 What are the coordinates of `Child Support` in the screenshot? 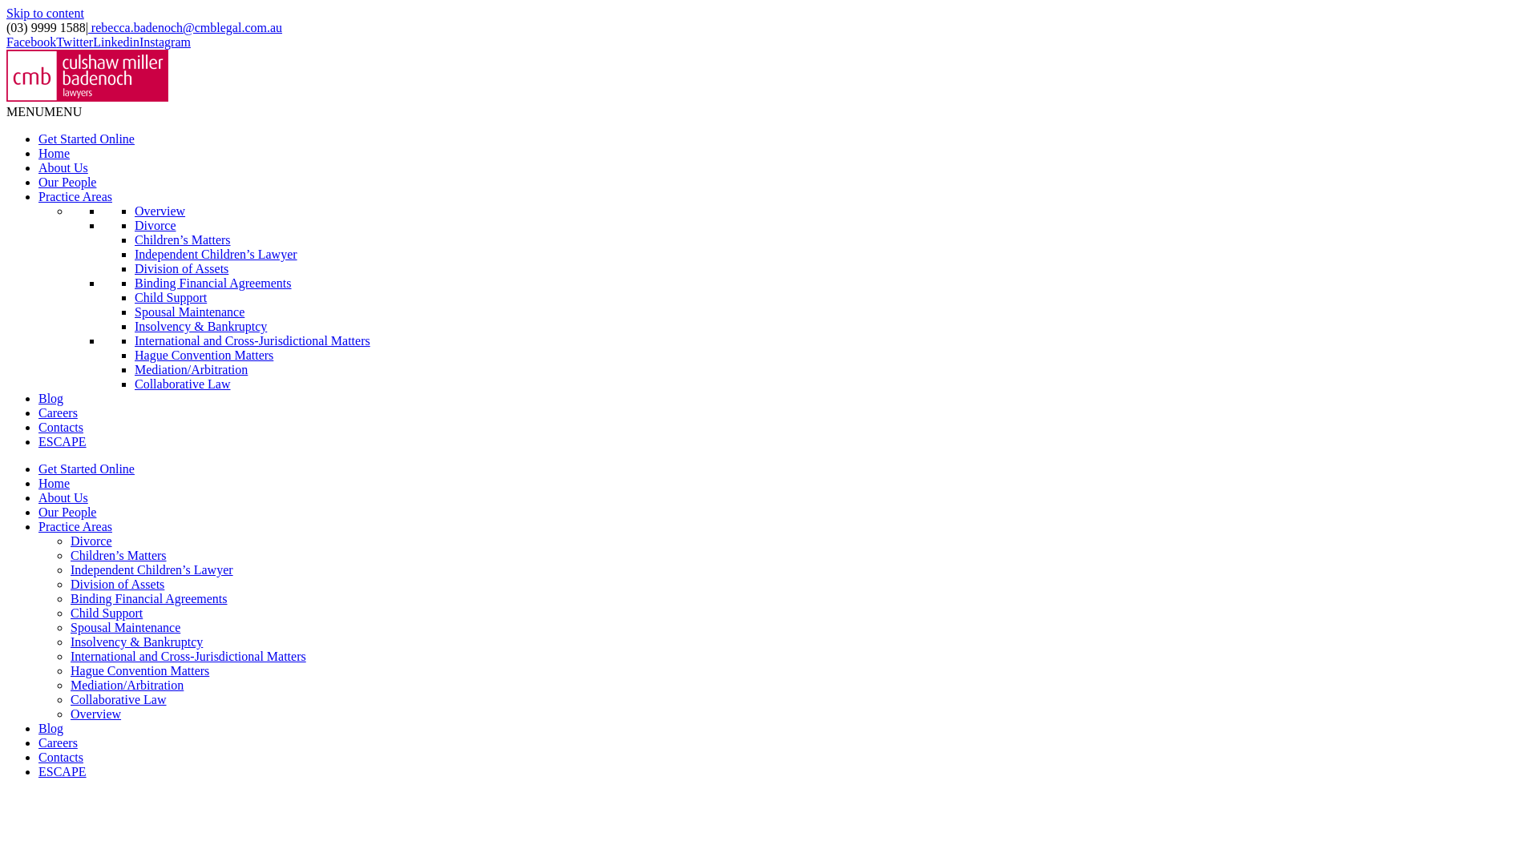 It's located at (171, 298).